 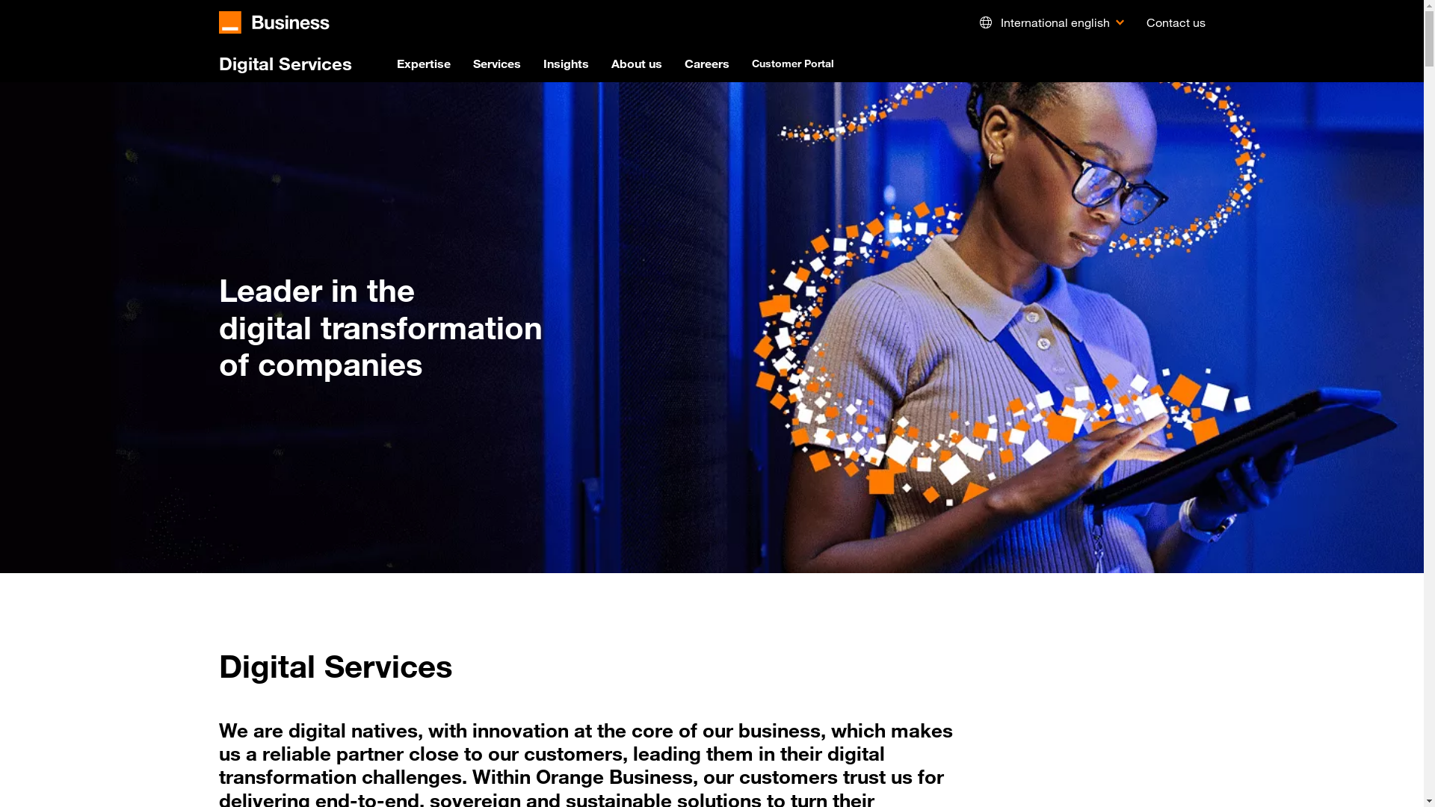 I want to click on Home, so click(x=274, y=22).